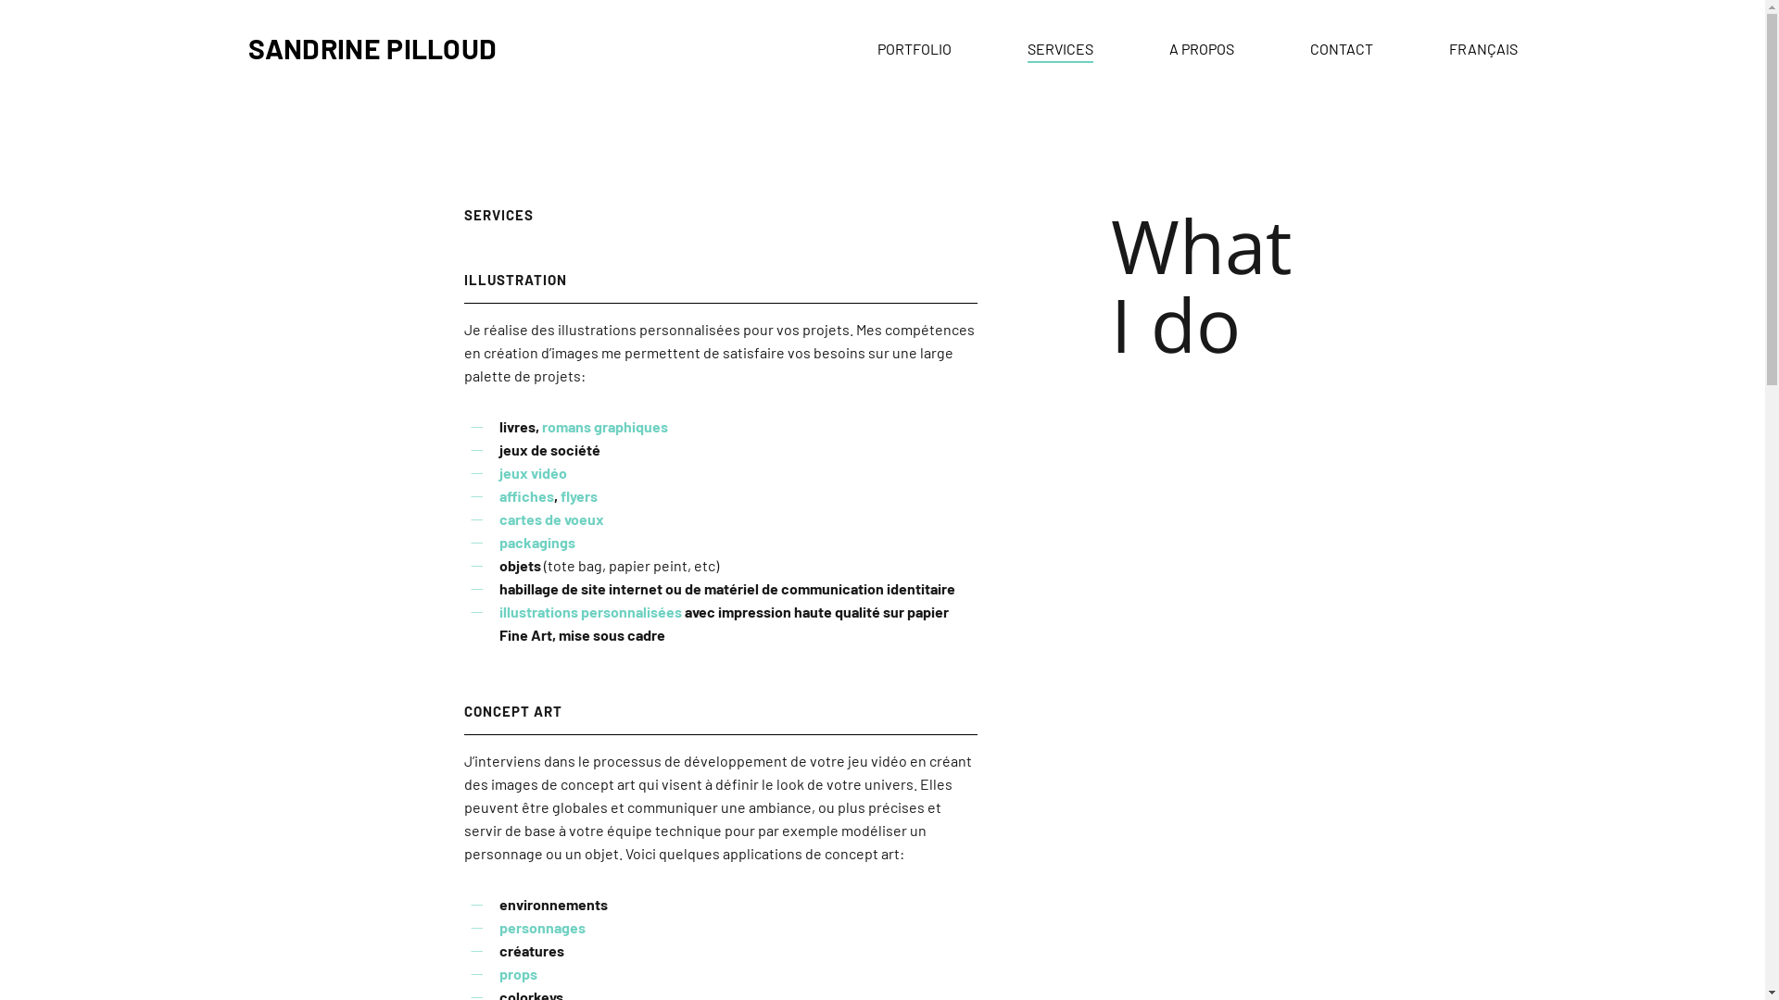 This screenshot has width=1779, height=1000. Describe the element at coordinates (605, 426) in the screenshot. I see `romans graphiques` at that location.